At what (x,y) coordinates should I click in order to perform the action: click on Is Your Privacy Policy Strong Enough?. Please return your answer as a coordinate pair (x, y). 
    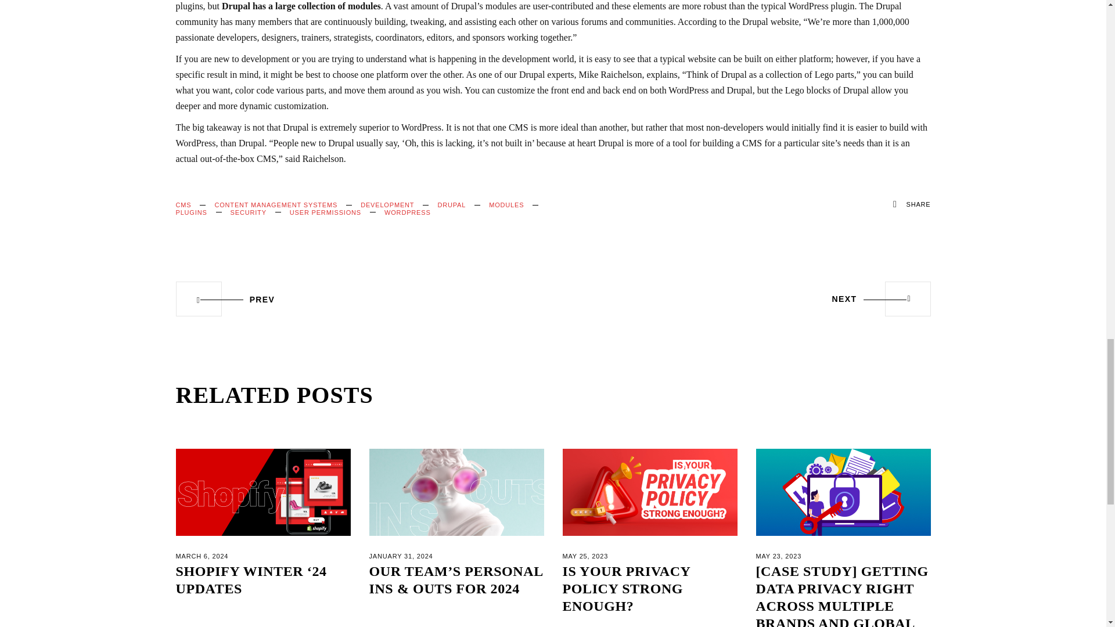
    Looking at the image, I should click on (649, 492).